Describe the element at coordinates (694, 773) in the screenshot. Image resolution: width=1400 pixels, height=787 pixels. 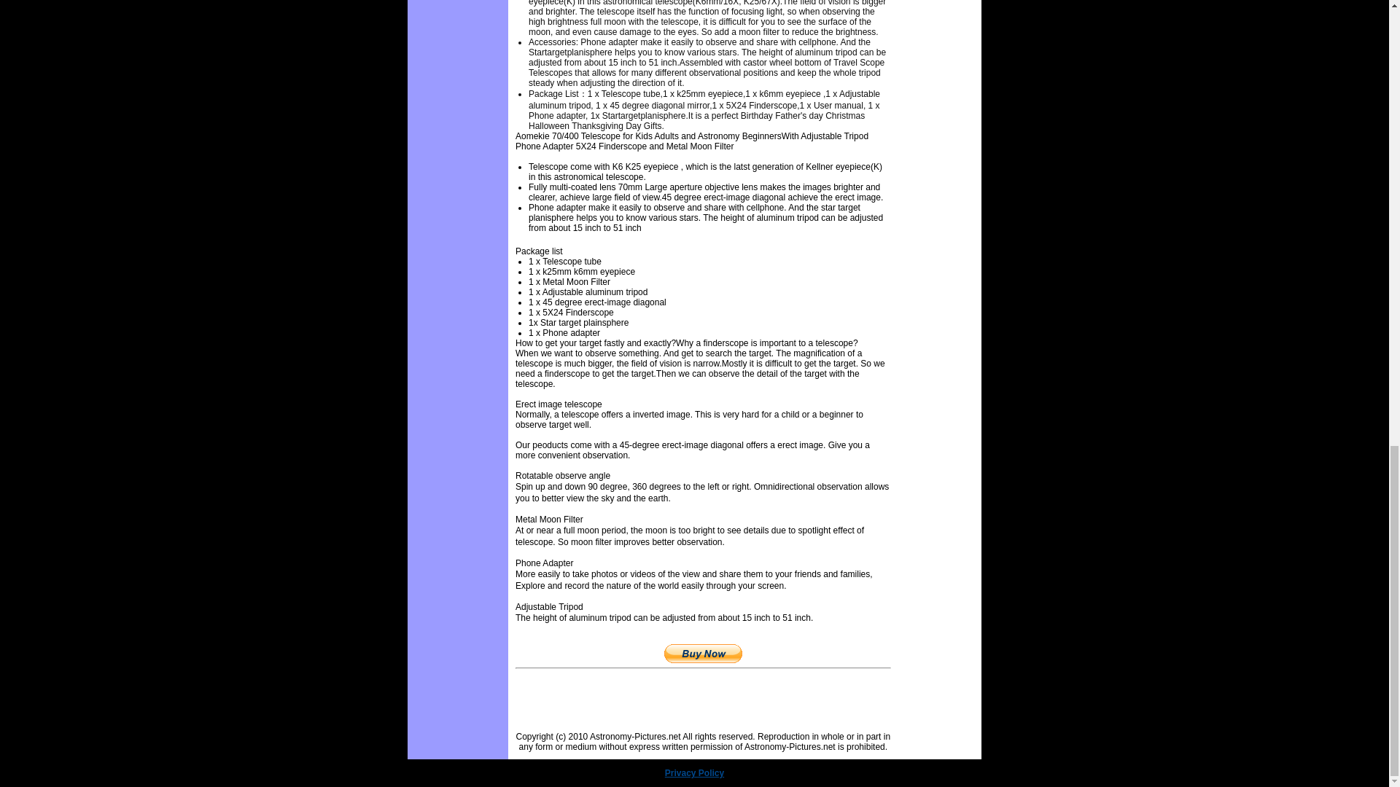
I see `Privacy Policy` at that location.